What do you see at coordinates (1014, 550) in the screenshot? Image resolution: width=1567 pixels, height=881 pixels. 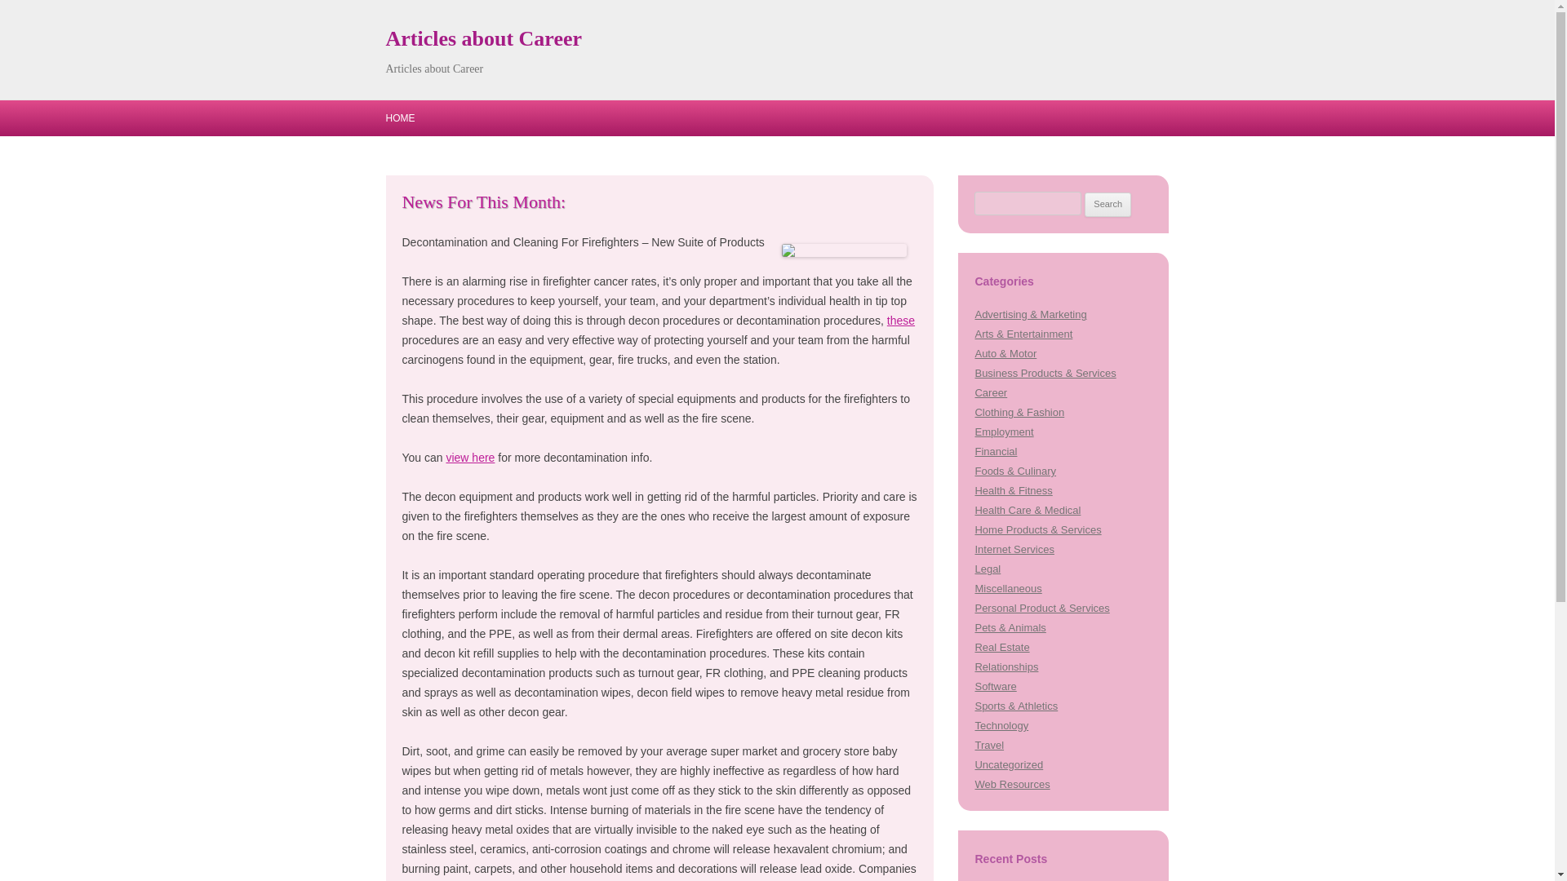 I see `Internet Services` at bounding box center [1014, 550].